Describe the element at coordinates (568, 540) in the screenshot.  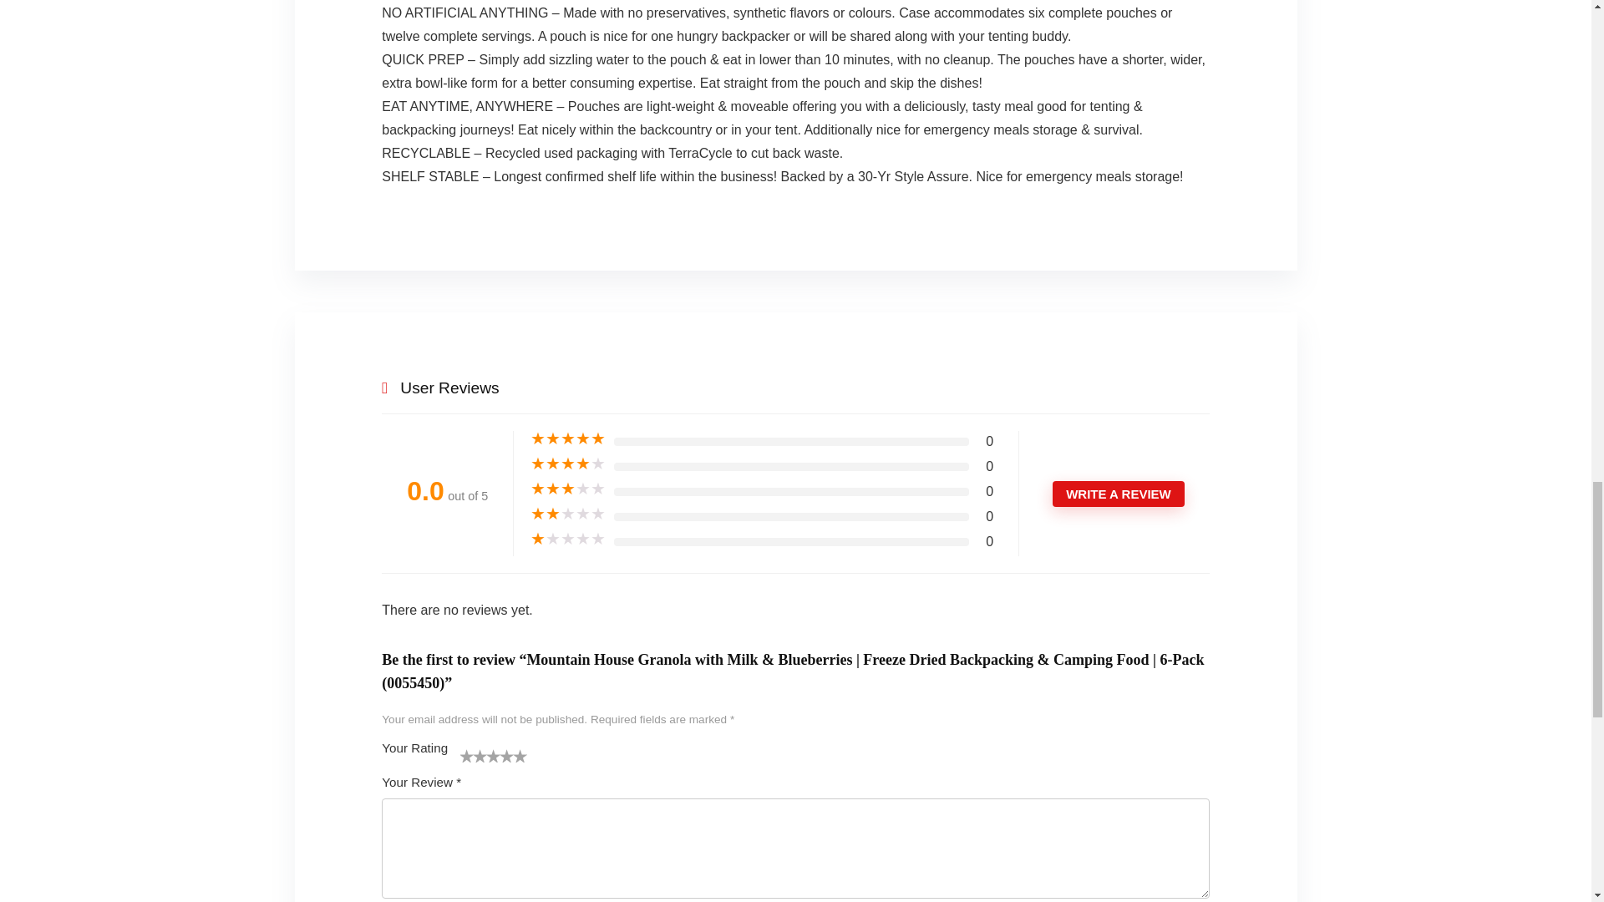
I see `Rated 1 out of 5` at that location.